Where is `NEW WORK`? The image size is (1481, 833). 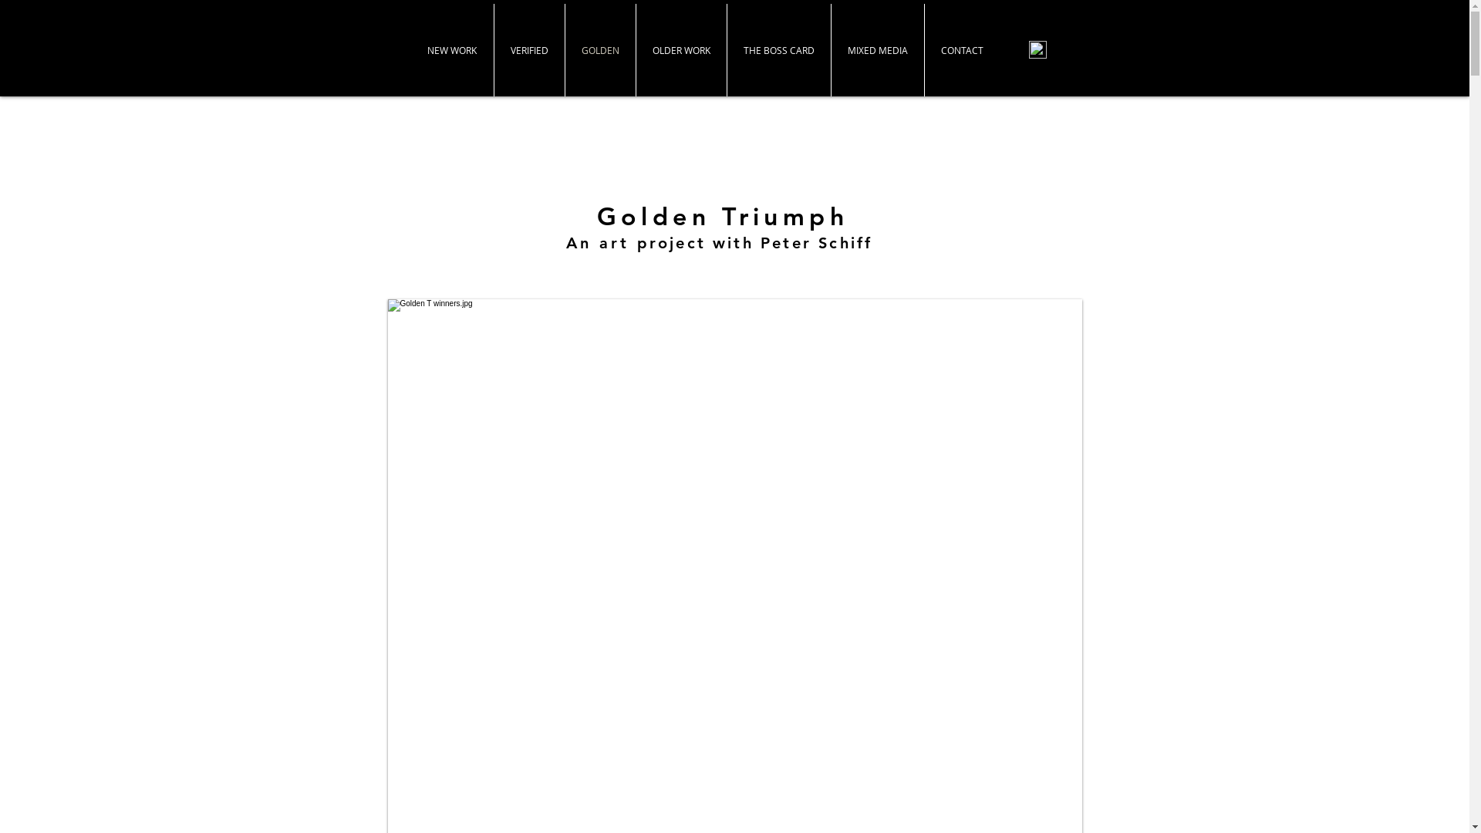
NEW WORK is located at coordinates (452, 50).